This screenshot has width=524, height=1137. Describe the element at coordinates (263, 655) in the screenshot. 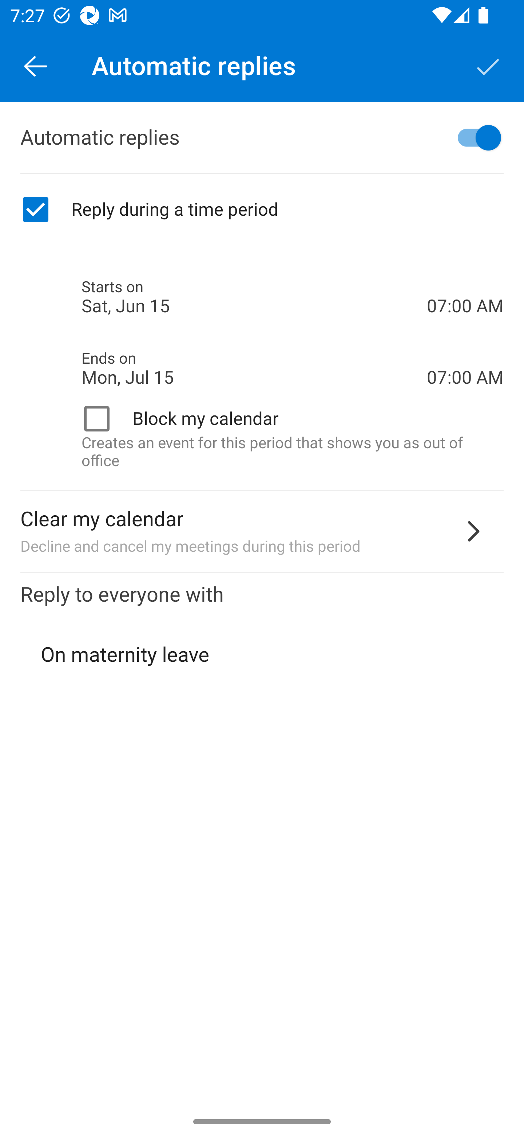

I see `On maternity leave` at that location.